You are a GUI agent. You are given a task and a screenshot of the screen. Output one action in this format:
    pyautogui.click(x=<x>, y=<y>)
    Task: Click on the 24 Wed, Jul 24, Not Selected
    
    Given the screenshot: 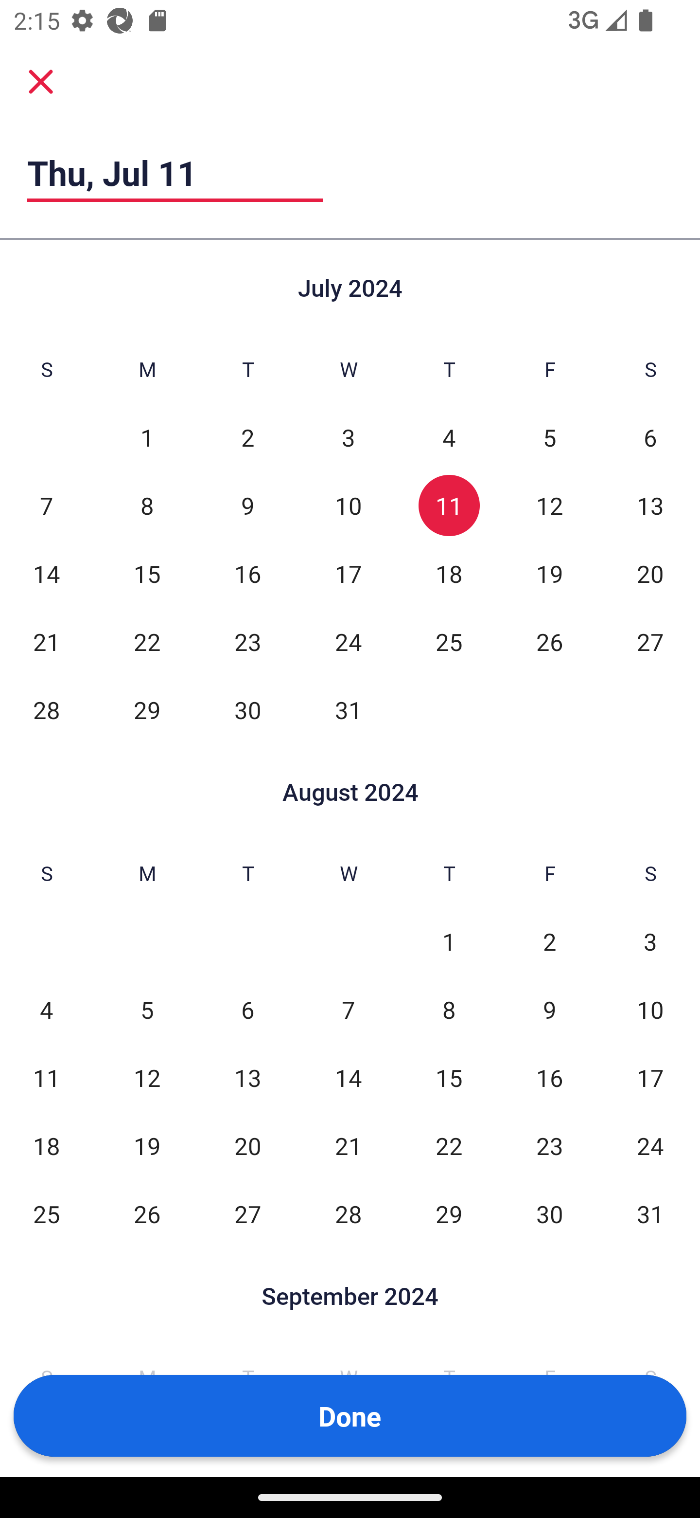 What is the action you would take?
    pyautogui.click(x=348, y=641)
    